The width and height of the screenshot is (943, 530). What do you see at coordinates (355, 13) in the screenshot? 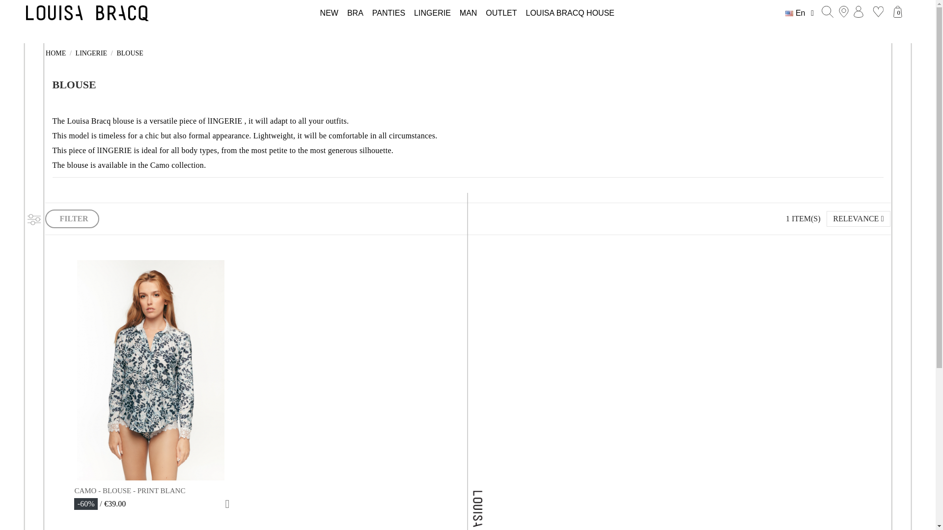
I see `BRA` at bounding box center [355, 13].